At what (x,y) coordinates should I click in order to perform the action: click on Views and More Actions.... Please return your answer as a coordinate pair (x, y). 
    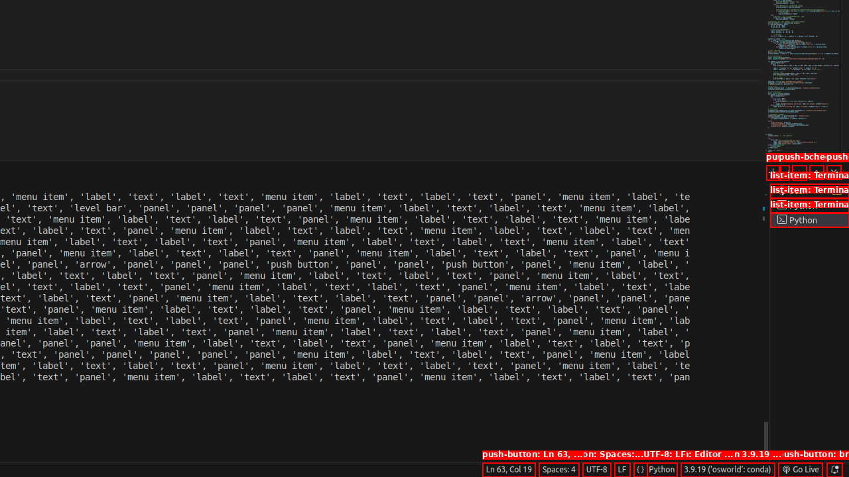
    Looking at the image, I should click on (799, 172).